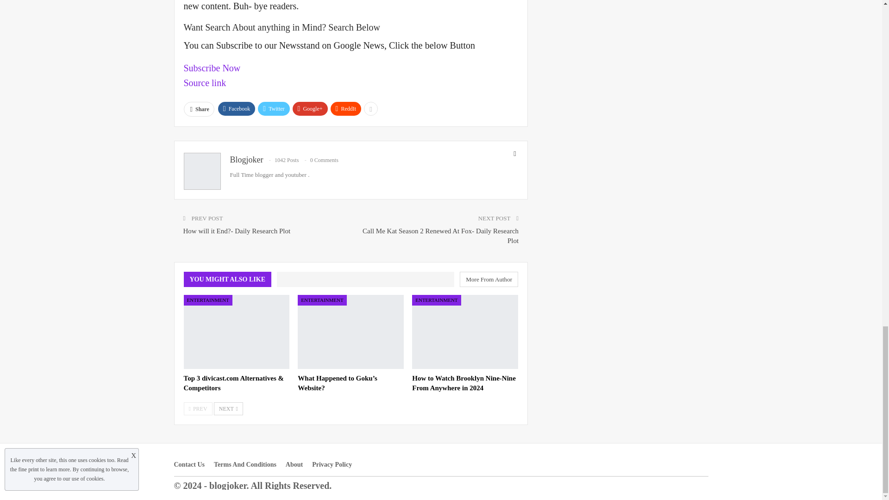 Image resolution: width=889 pixels, height=500 pixels. What do you see at coordinates (465, 332) in the screenshot?
I see `How to Watch Brooklyn Nine-Nine From Anywhere in 2024` at bounding box center [465, 332].